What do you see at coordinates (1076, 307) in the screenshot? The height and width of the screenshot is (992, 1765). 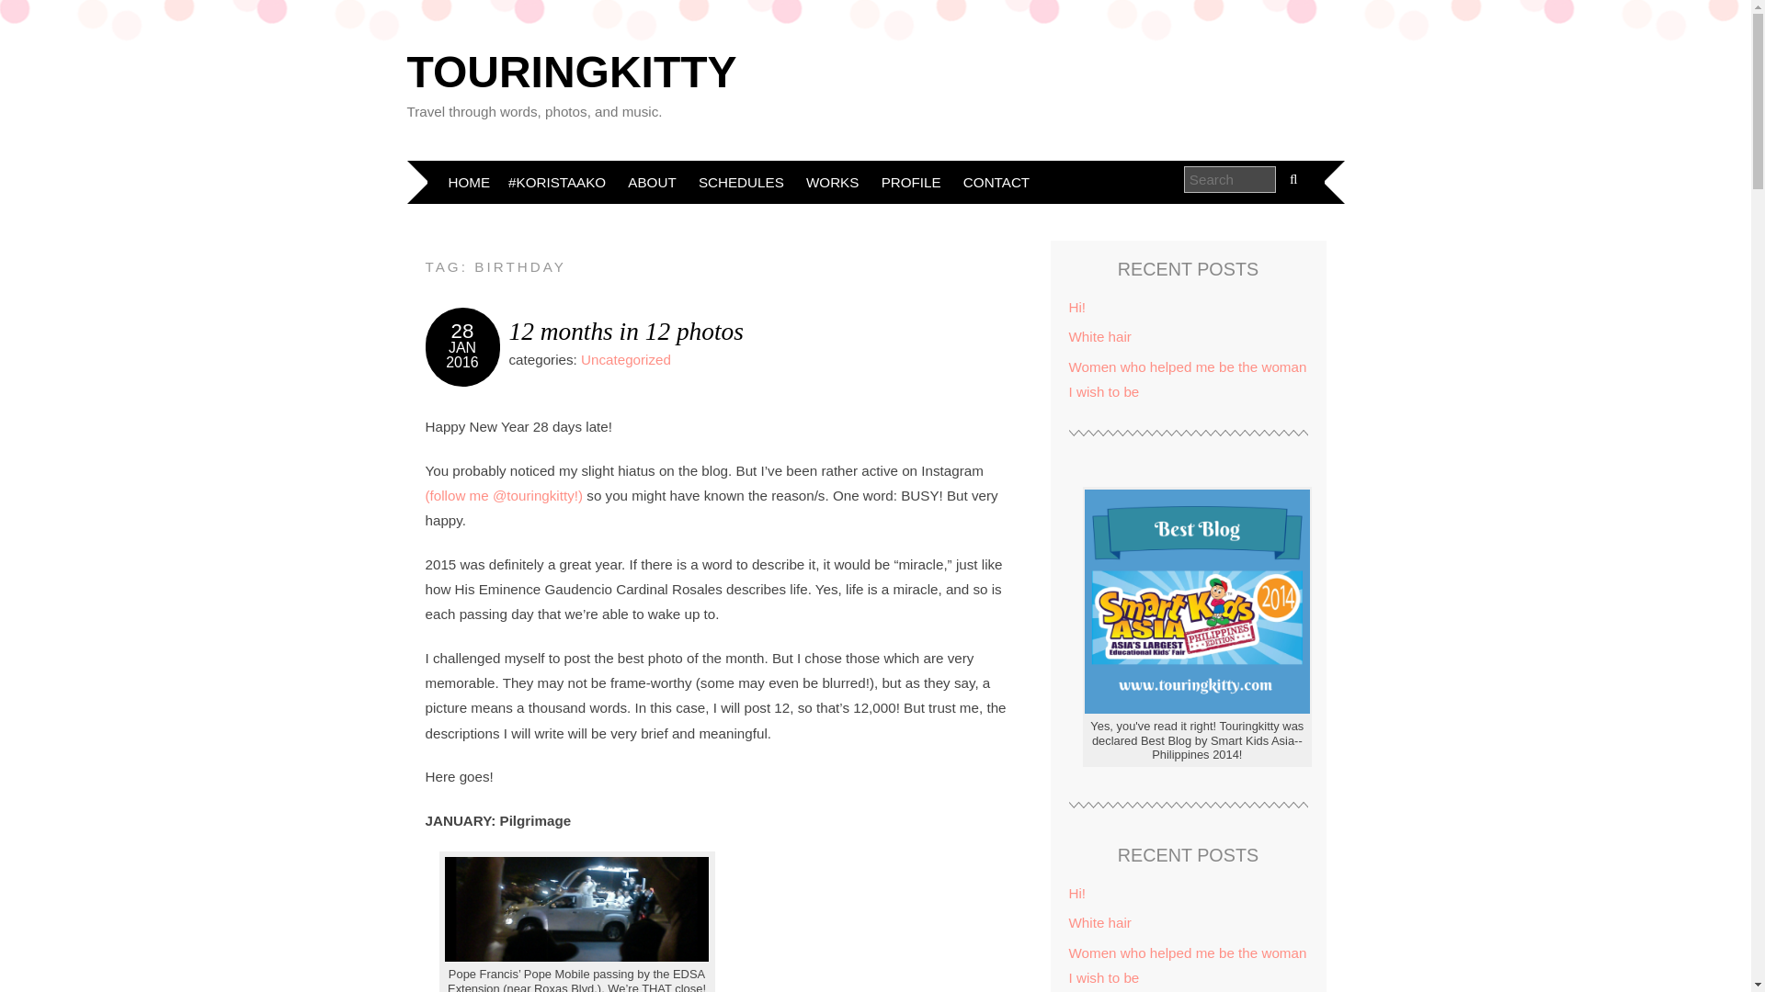 I see `SCHEDULES` at bounding box center [1076, 307].